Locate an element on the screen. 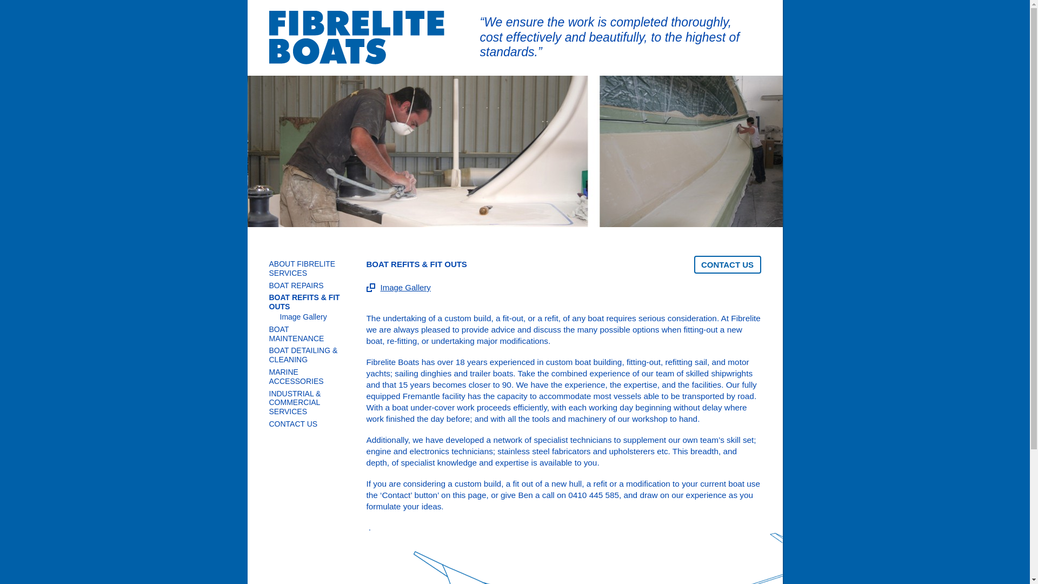  CONTACT US is located at coordinates (307, 424).